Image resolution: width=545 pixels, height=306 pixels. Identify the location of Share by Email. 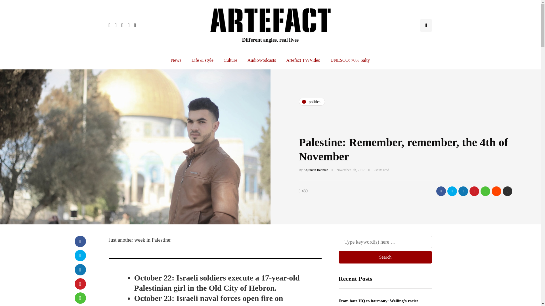
(507, 191).